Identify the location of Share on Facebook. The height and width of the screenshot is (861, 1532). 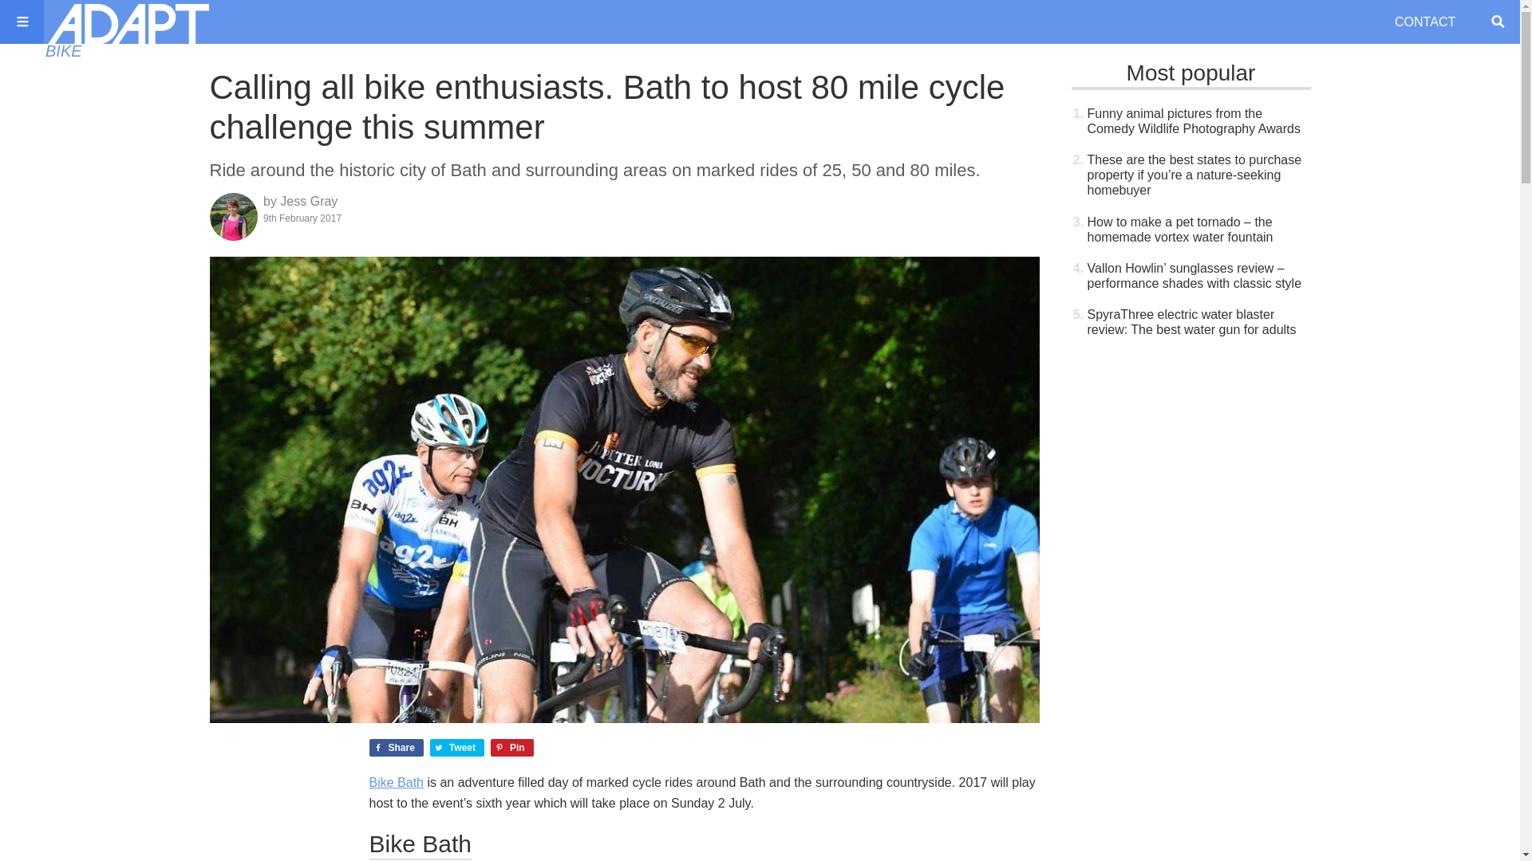
(396, 748).